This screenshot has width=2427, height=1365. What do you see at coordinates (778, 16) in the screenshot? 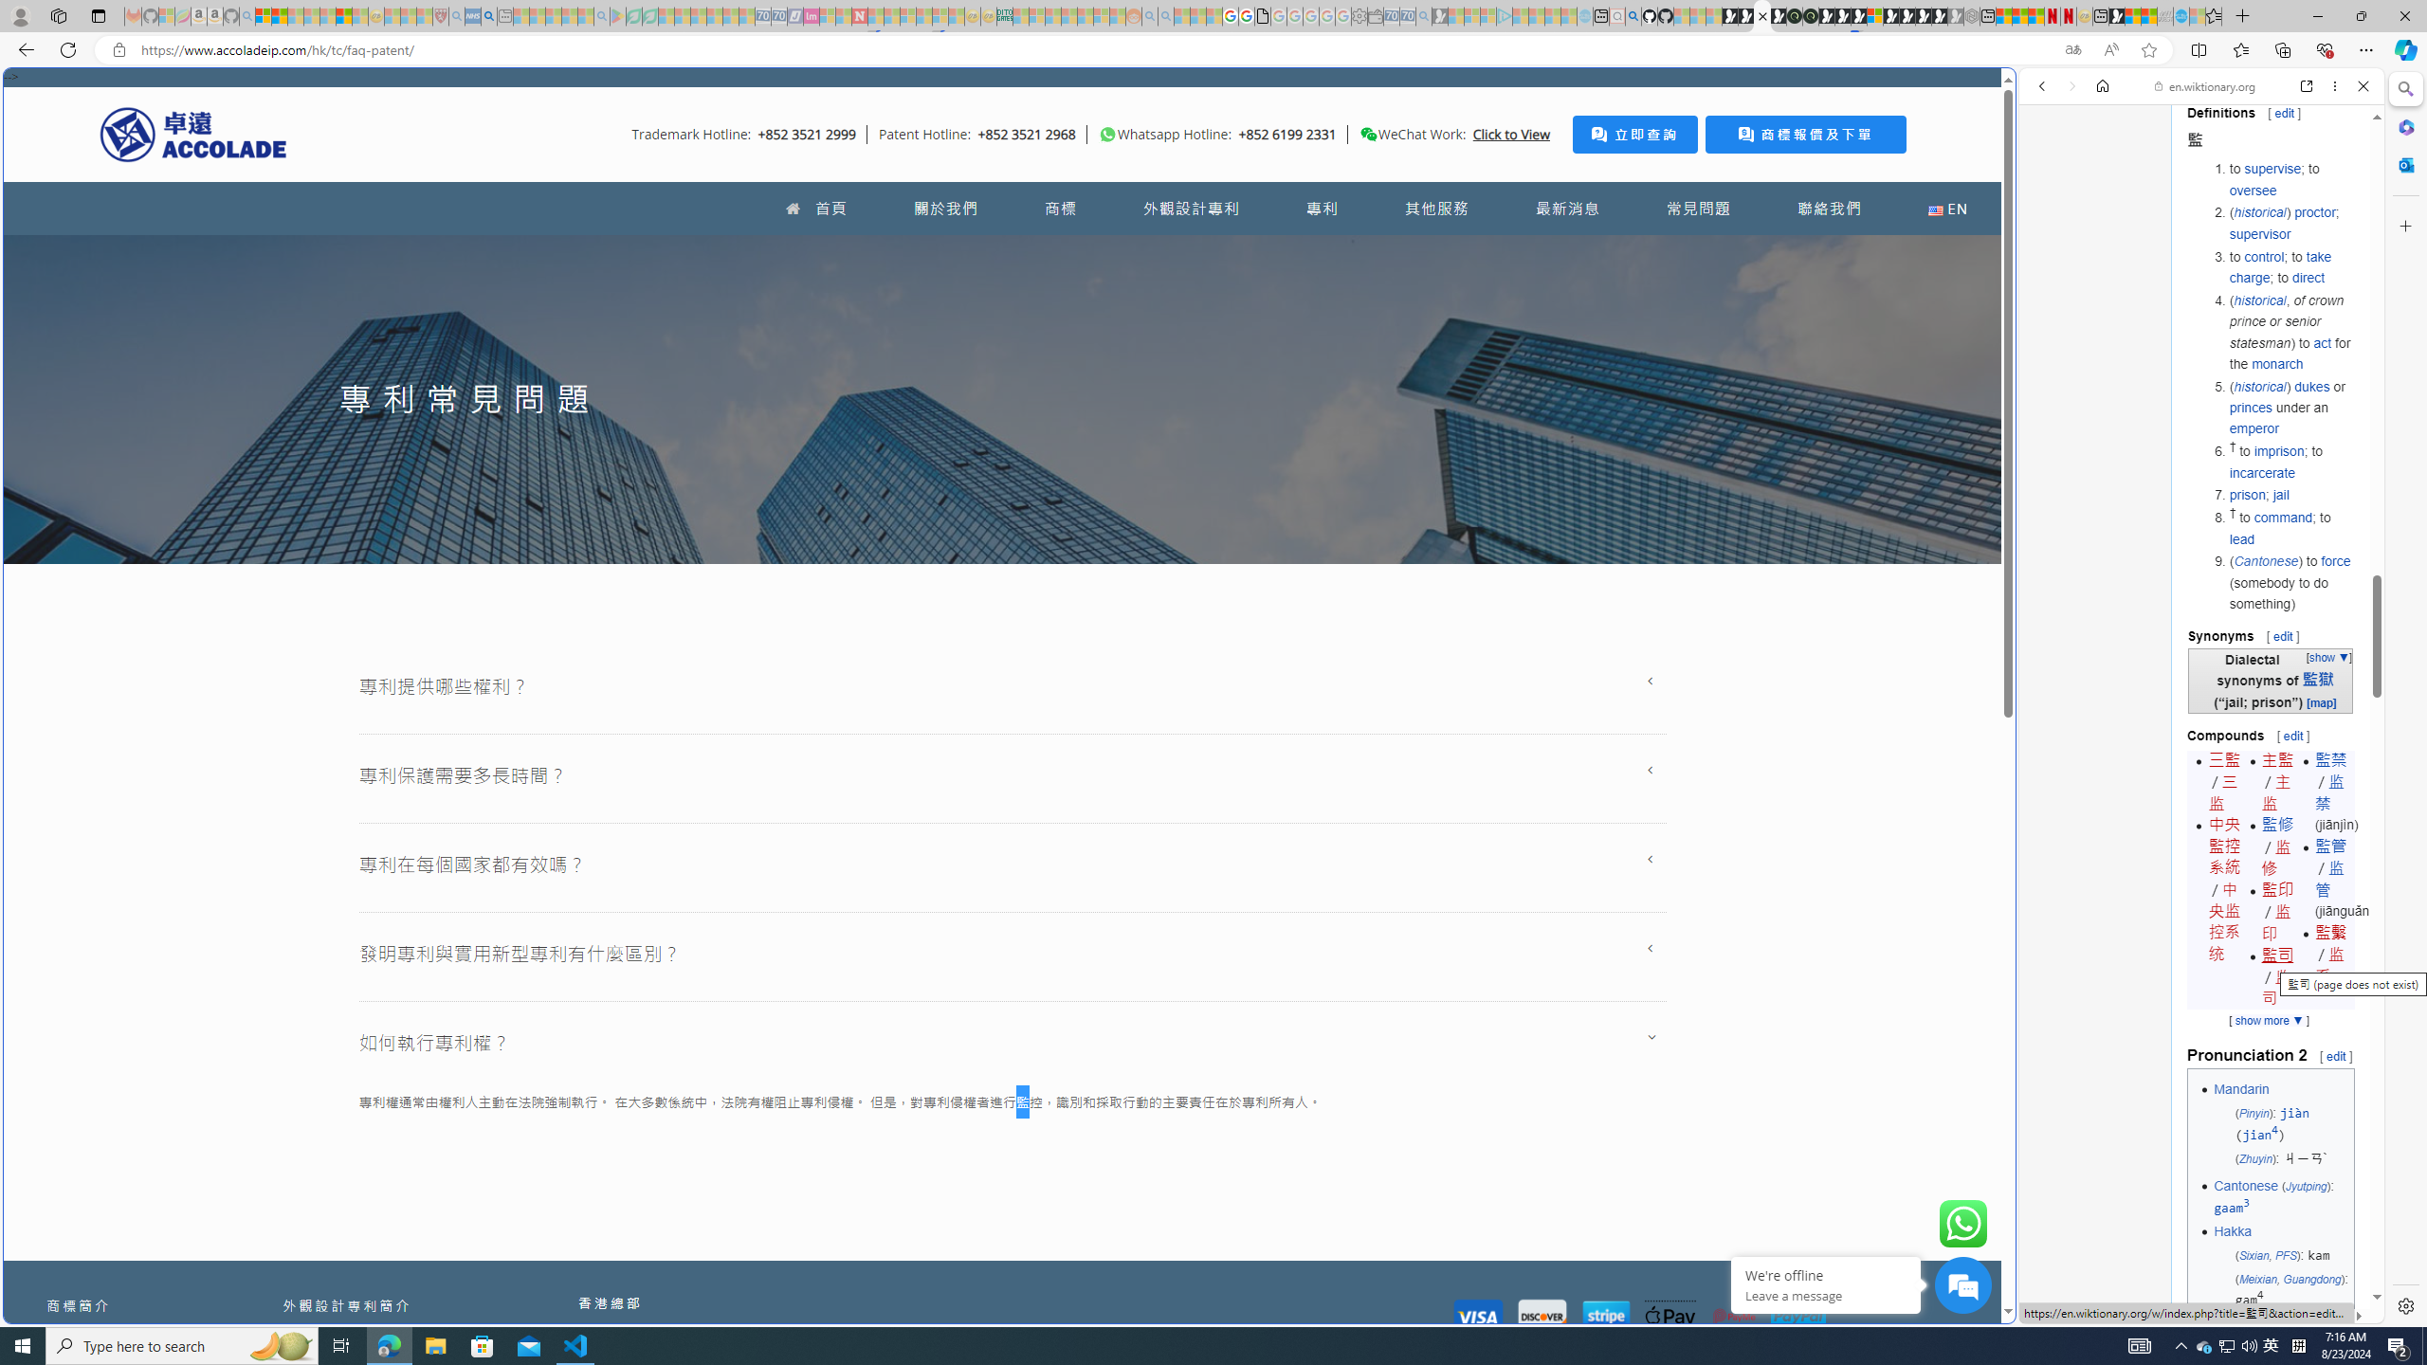
I see `Cheap Hotels - Save70.com - Sleeping` at bounding box center [778, 16].